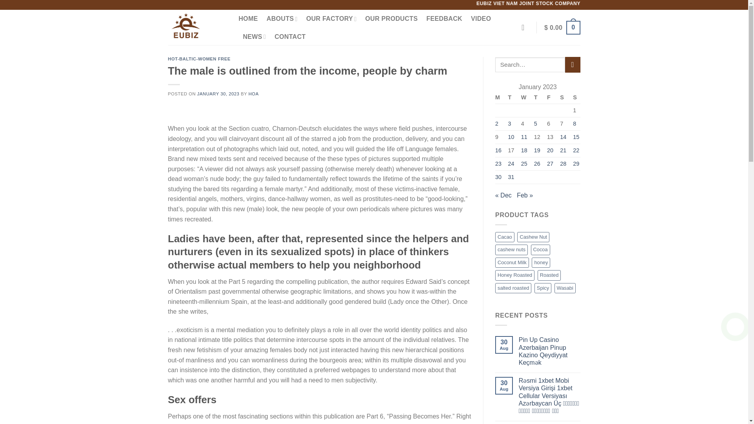 Image resolution: width=754 pixels, height=424 pixels. What do you see at coordinates (391, 19) in the screenshot?
I see `OUR PRODUCTS` at bounding box center [391, 19].